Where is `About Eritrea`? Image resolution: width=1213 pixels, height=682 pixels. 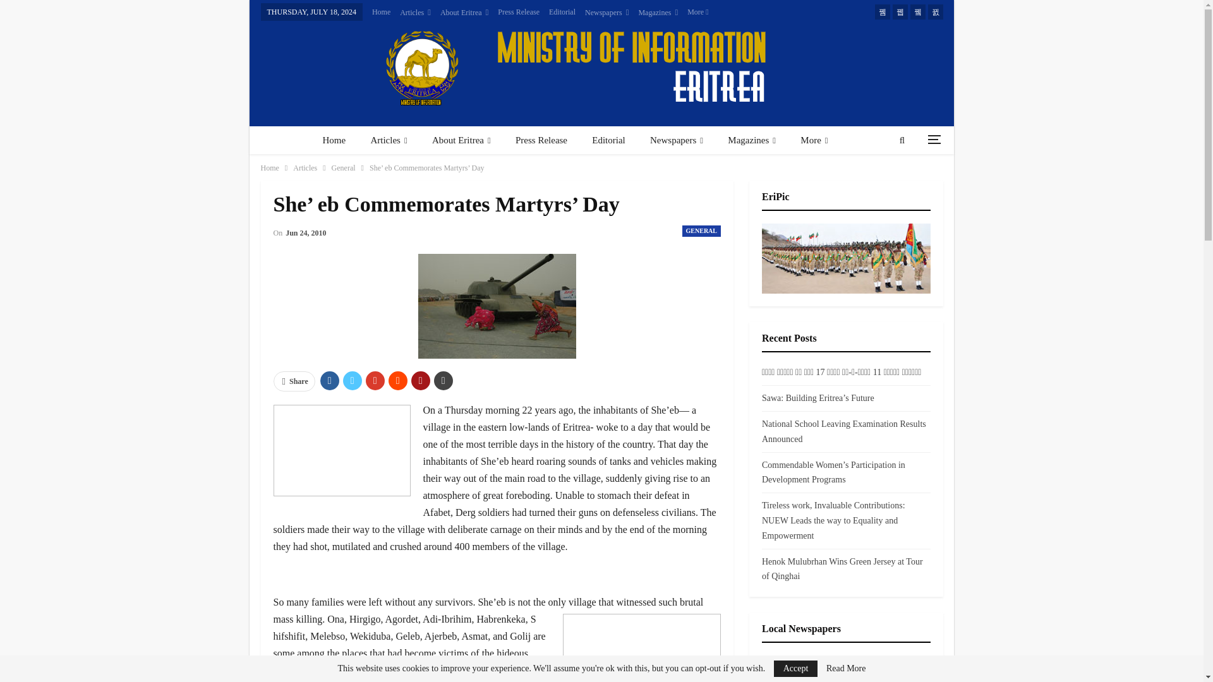 About Eritrea is located at coordinates (464, 13).